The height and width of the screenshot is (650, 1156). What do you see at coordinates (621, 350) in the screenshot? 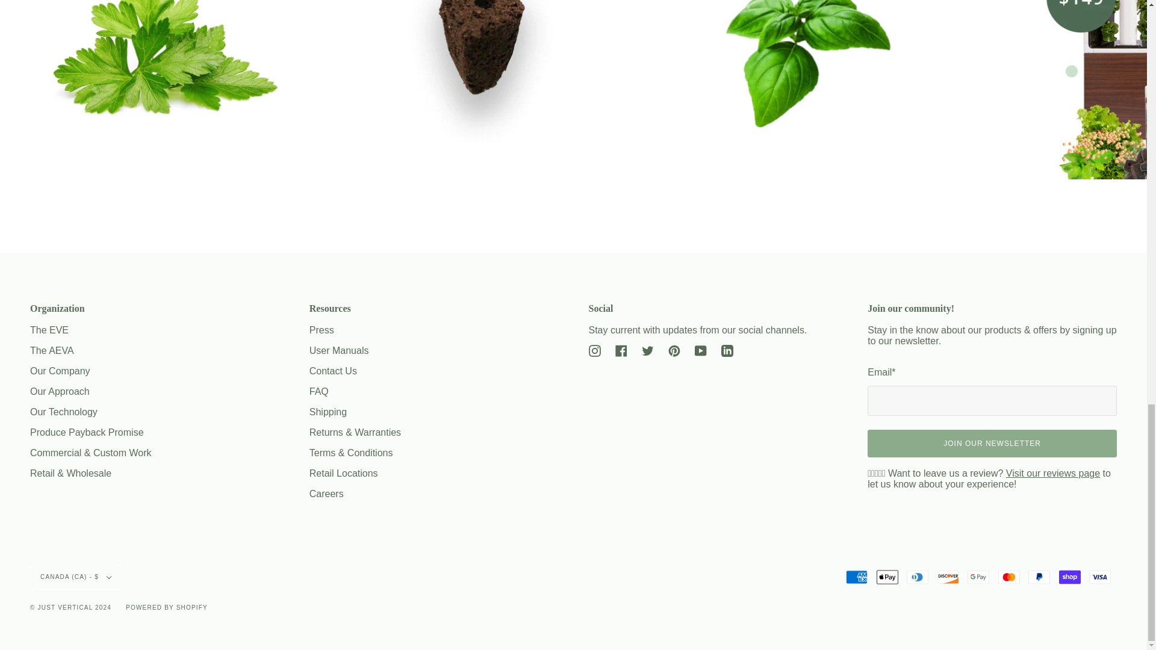
I see `Just Vertical on Facebook` at bounding box center [621, 350].